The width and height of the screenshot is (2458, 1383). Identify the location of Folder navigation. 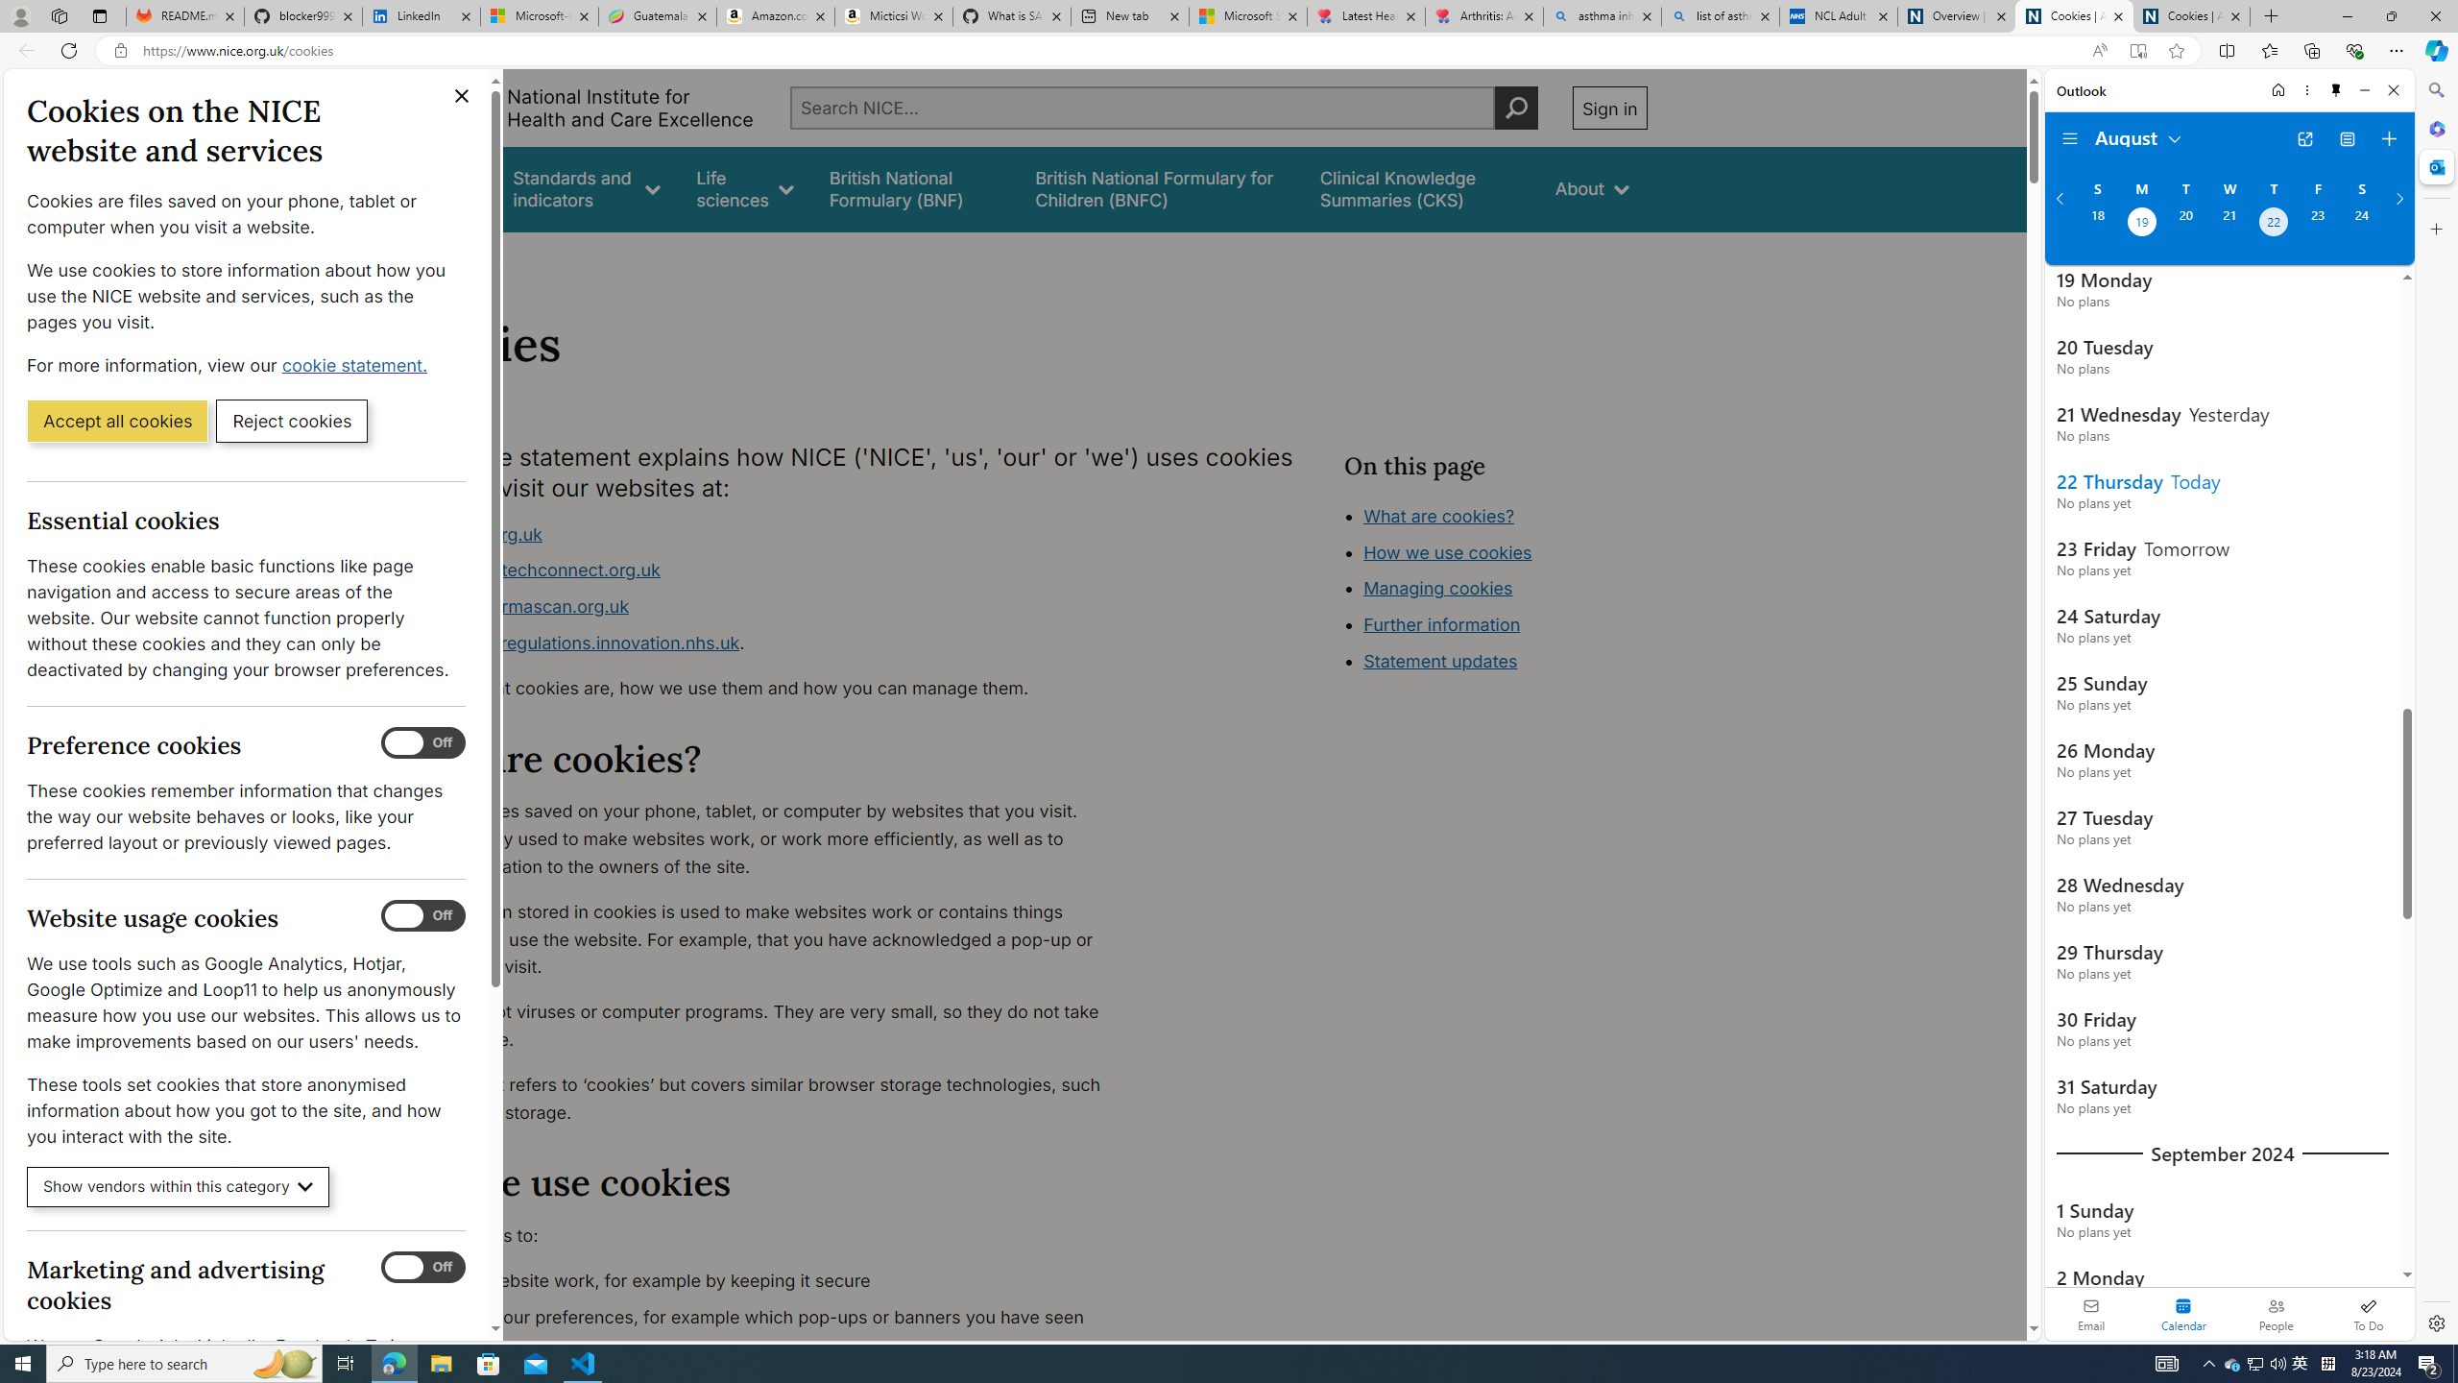
(2070, 139).